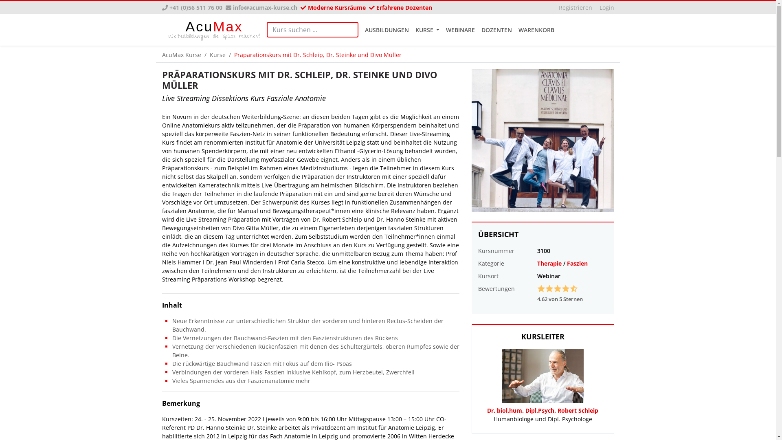  I want to click on Faszien, so click(578, 263).